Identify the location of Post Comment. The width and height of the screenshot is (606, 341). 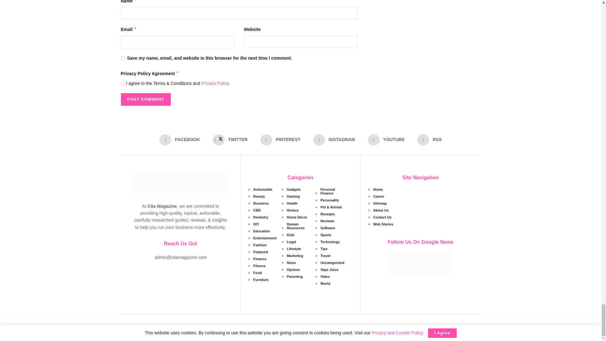
(145, 99).